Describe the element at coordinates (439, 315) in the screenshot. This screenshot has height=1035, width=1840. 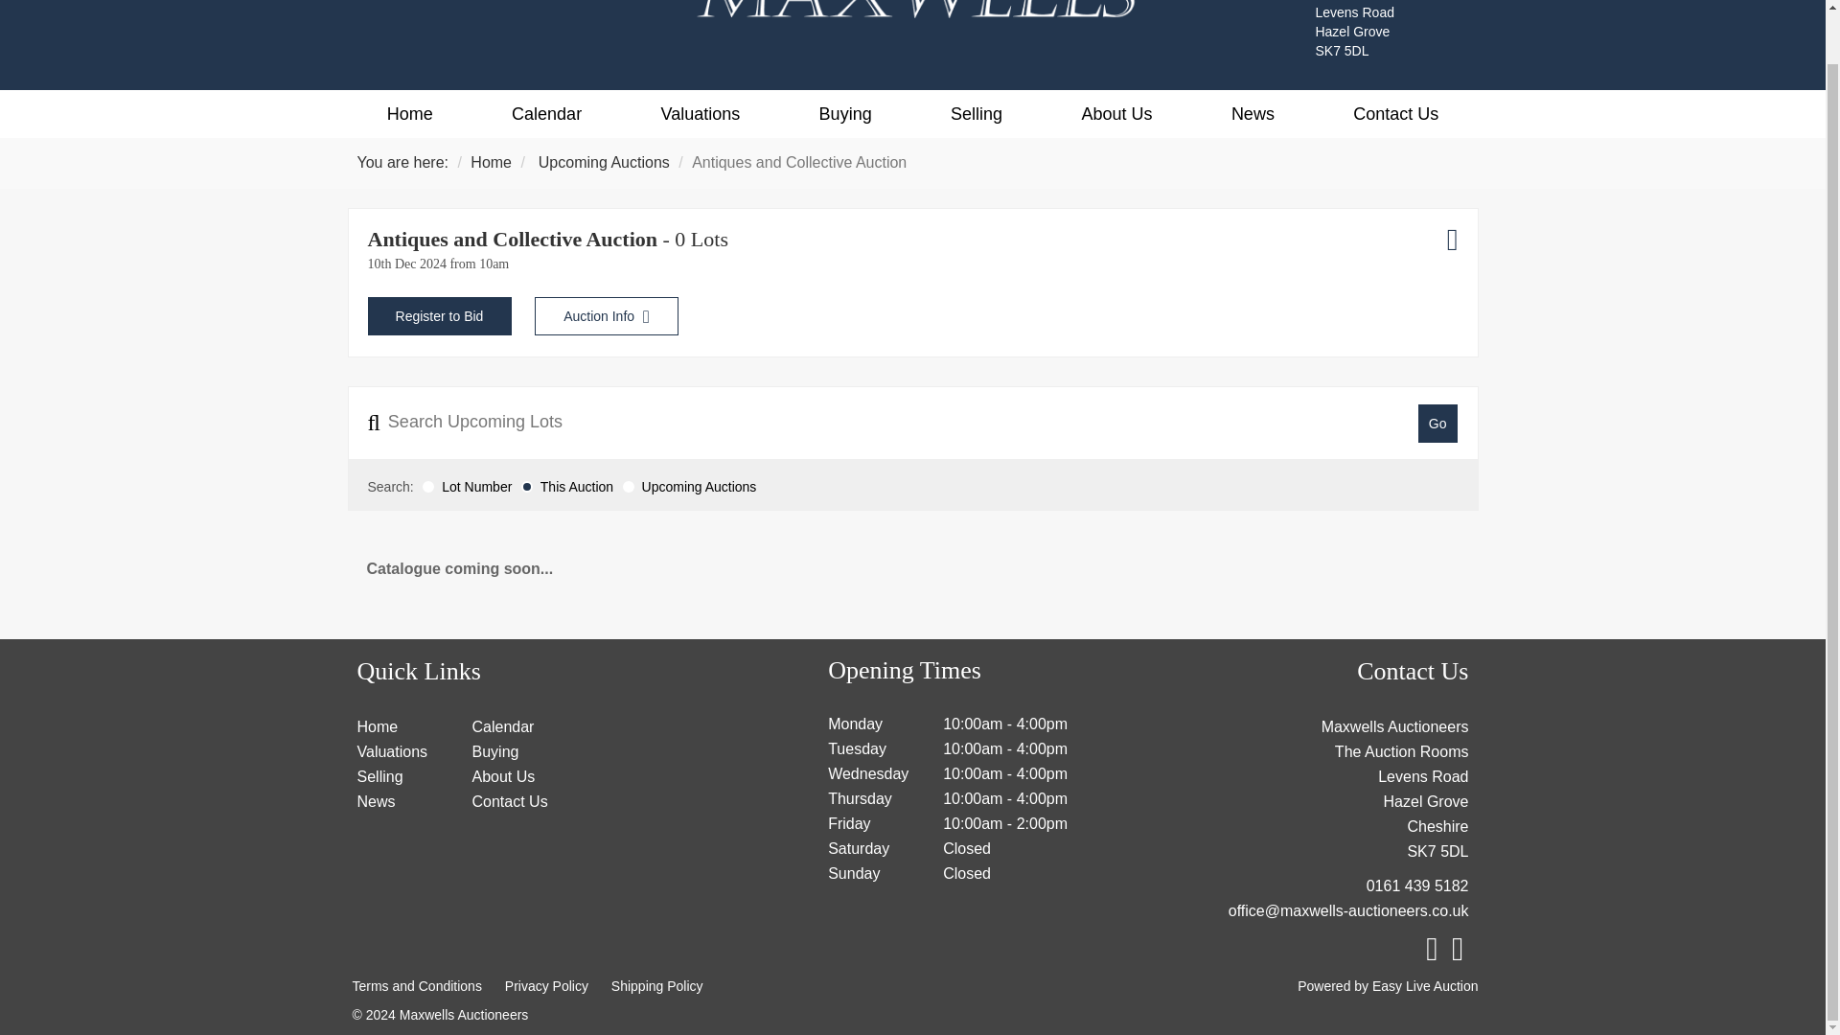
I see `Register to Bid` at that location.